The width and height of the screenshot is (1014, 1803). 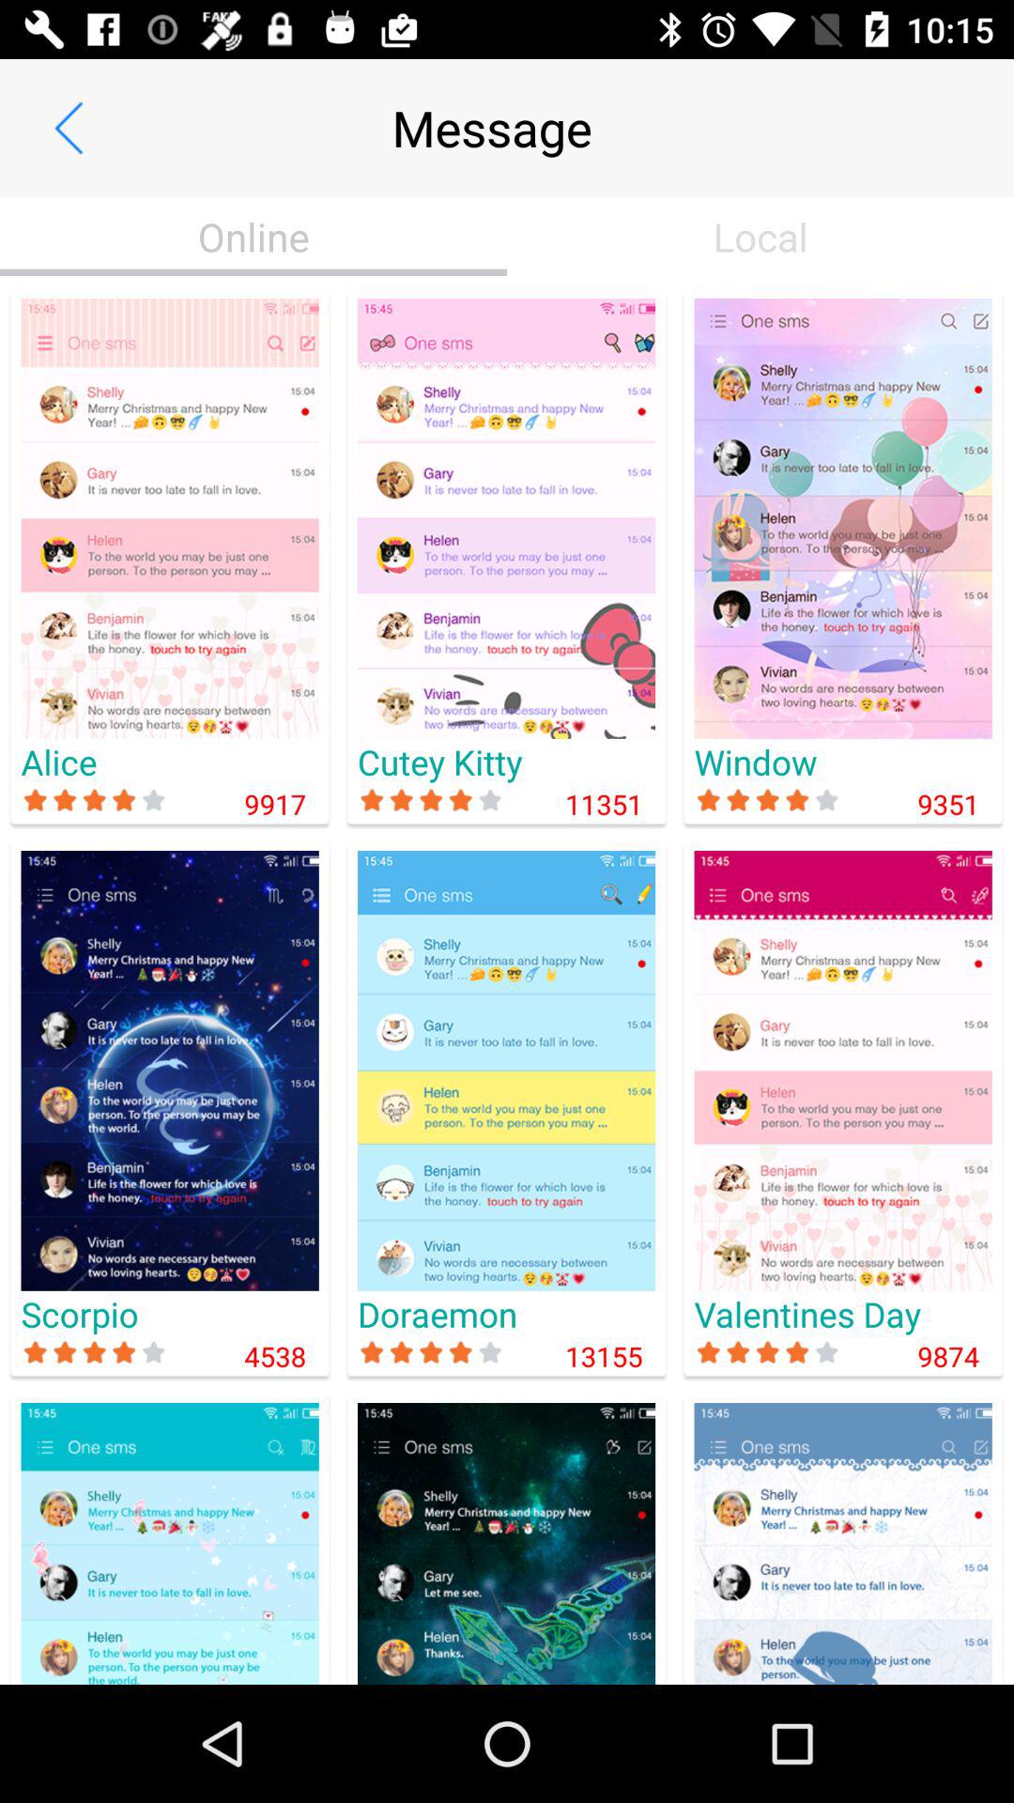 I want to click on choose the icon below the message, so click(x=760, y=237).